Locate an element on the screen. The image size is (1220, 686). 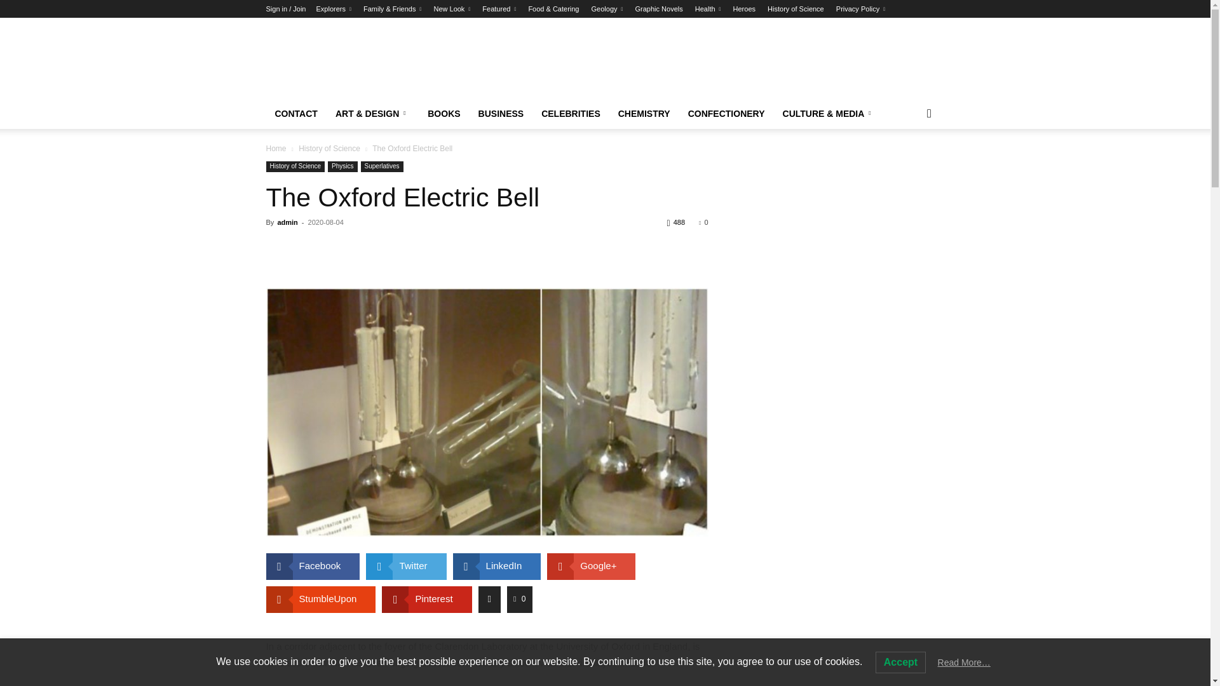
New Look is located at coordinates (451, 9).